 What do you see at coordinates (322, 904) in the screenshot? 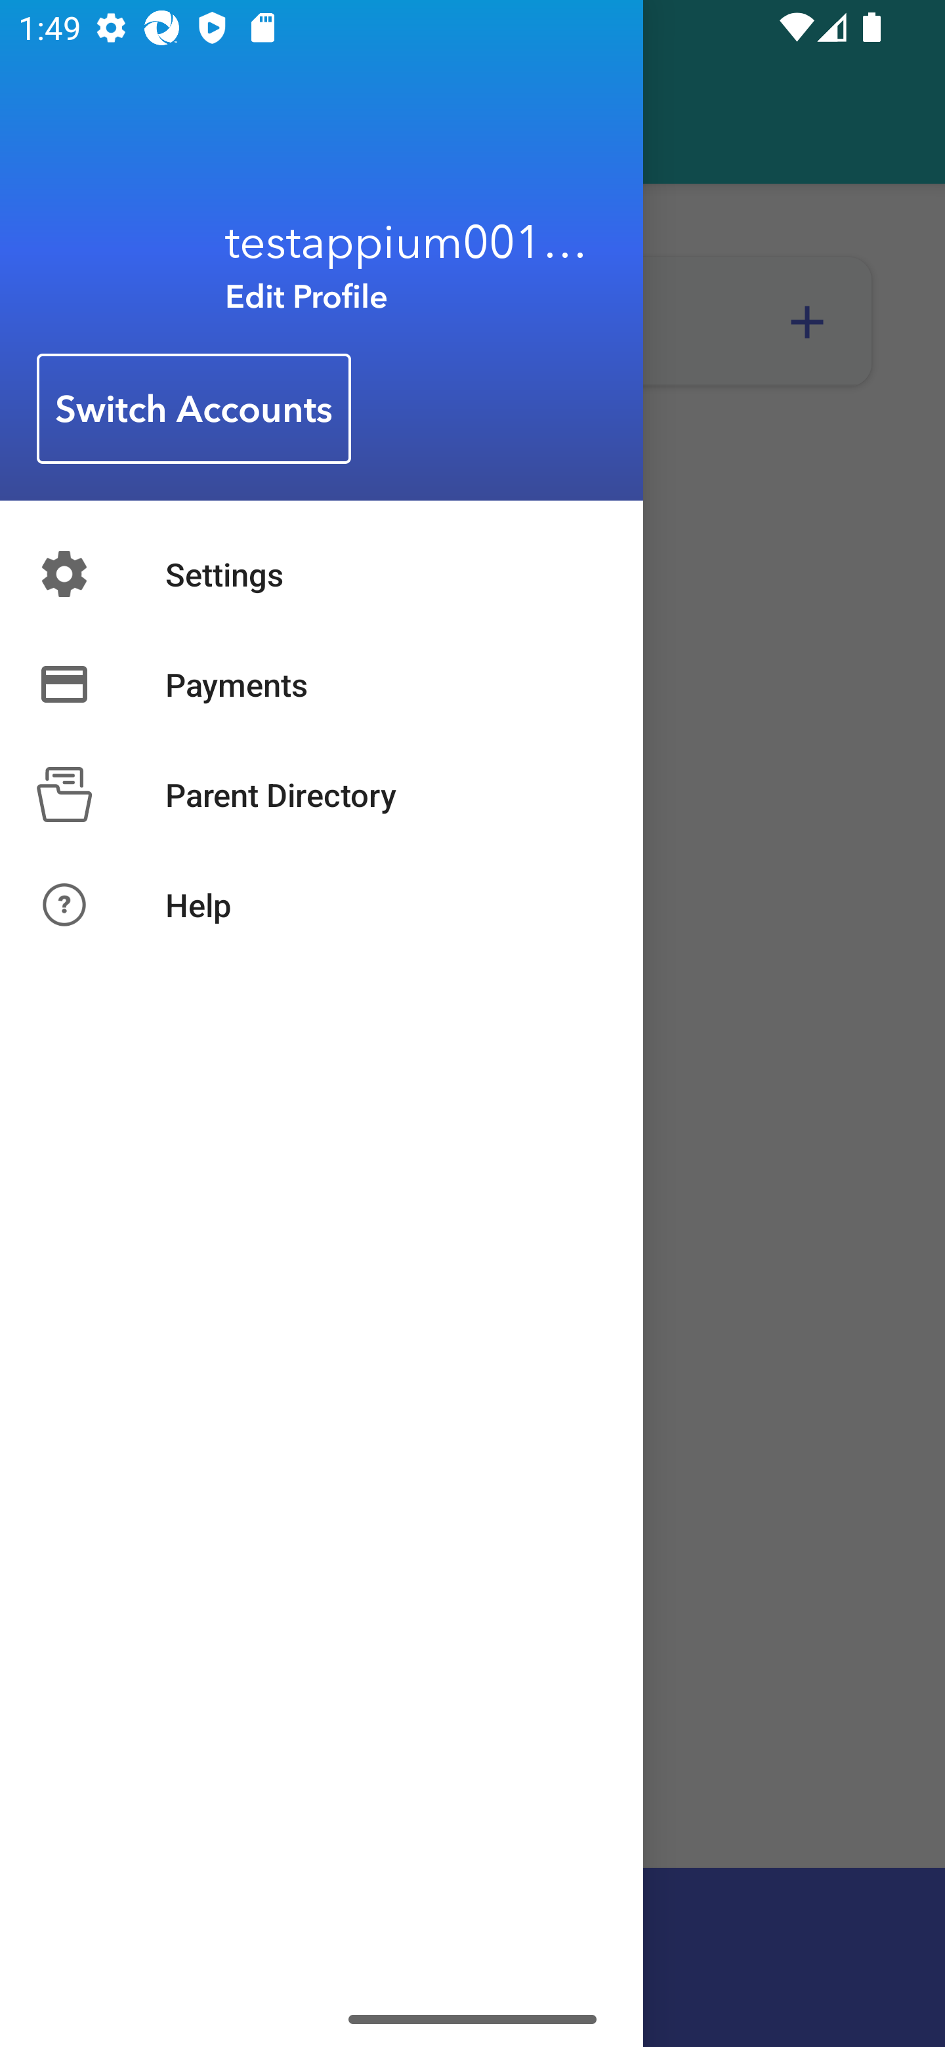
I see `Help` at bounding box center [322, 904].